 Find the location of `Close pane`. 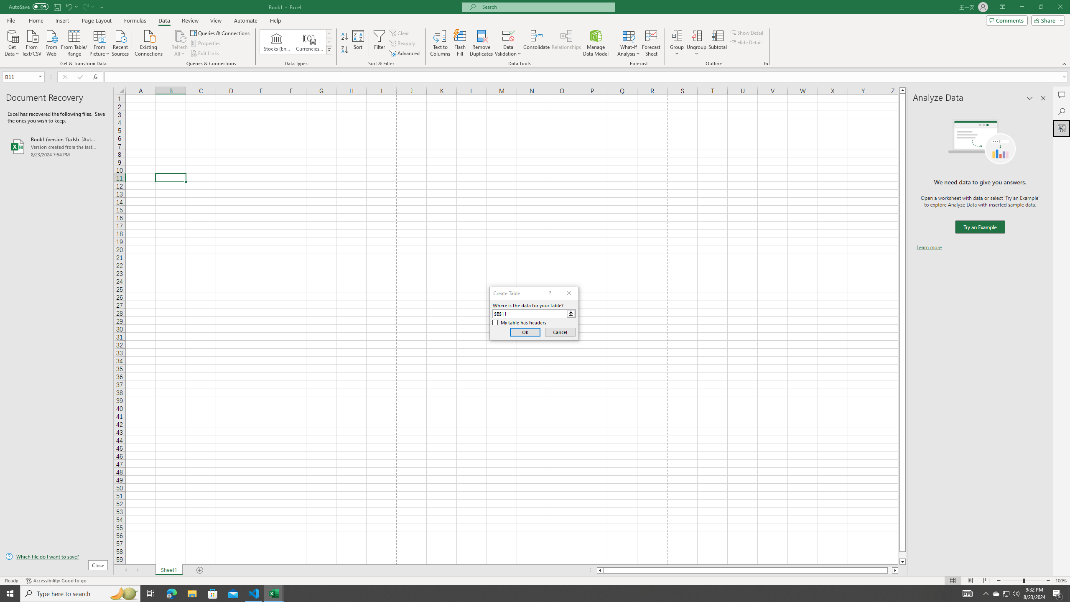

Close pane is located at coordinates (1043, 98).